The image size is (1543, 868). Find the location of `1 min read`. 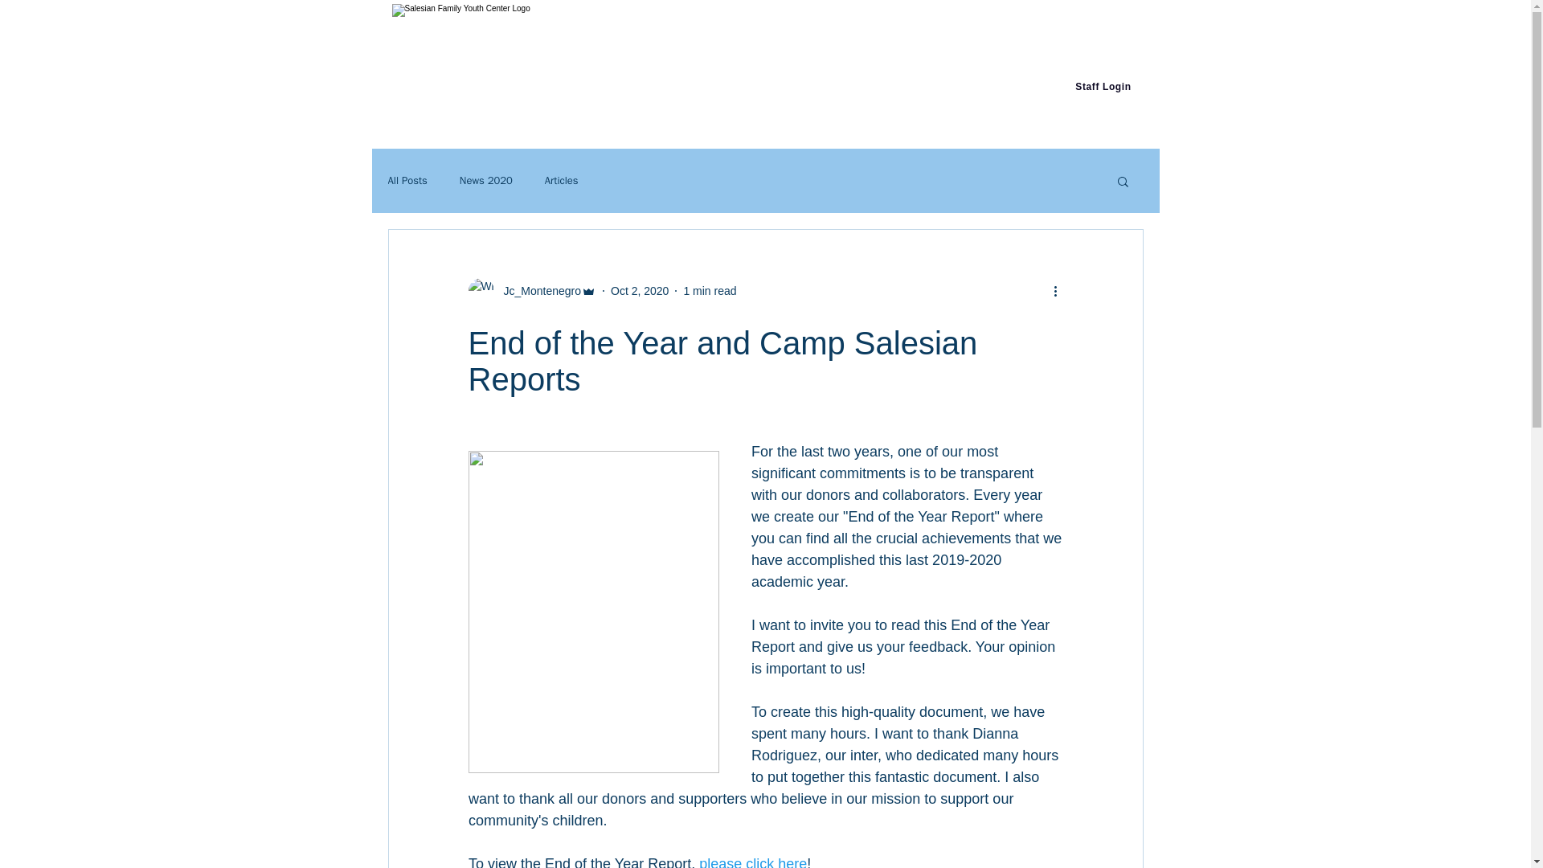

1 min read is located at coordinates (709, 291).